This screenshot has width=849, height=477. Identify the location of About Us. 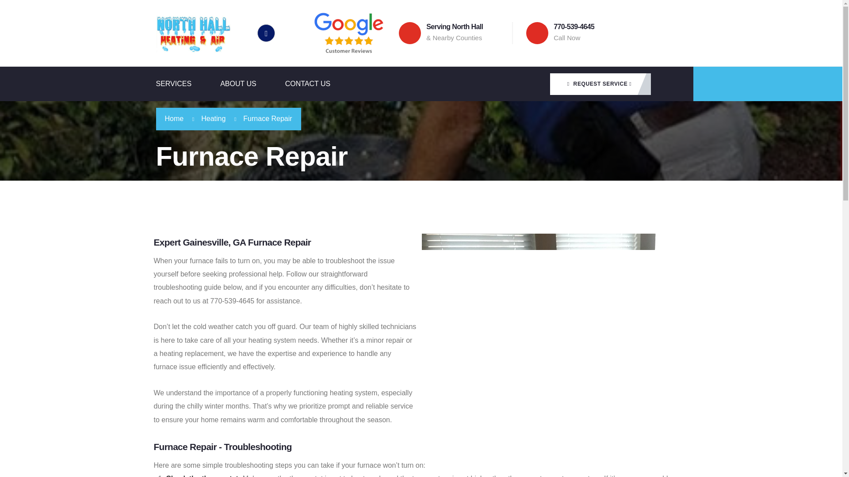
(252, 84).